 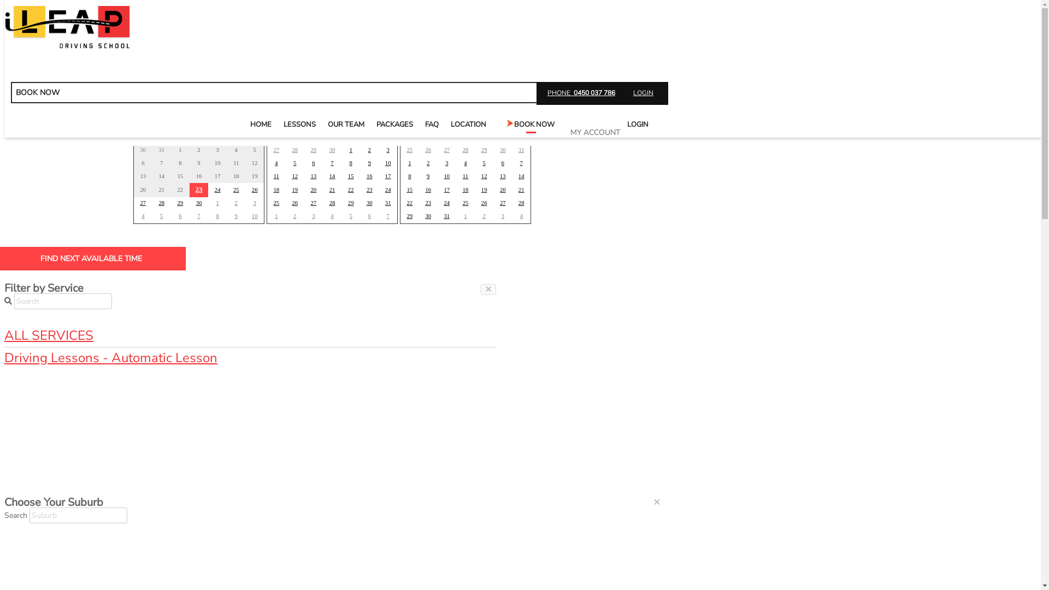 I want to click on 5, so click(x=162, y=216).